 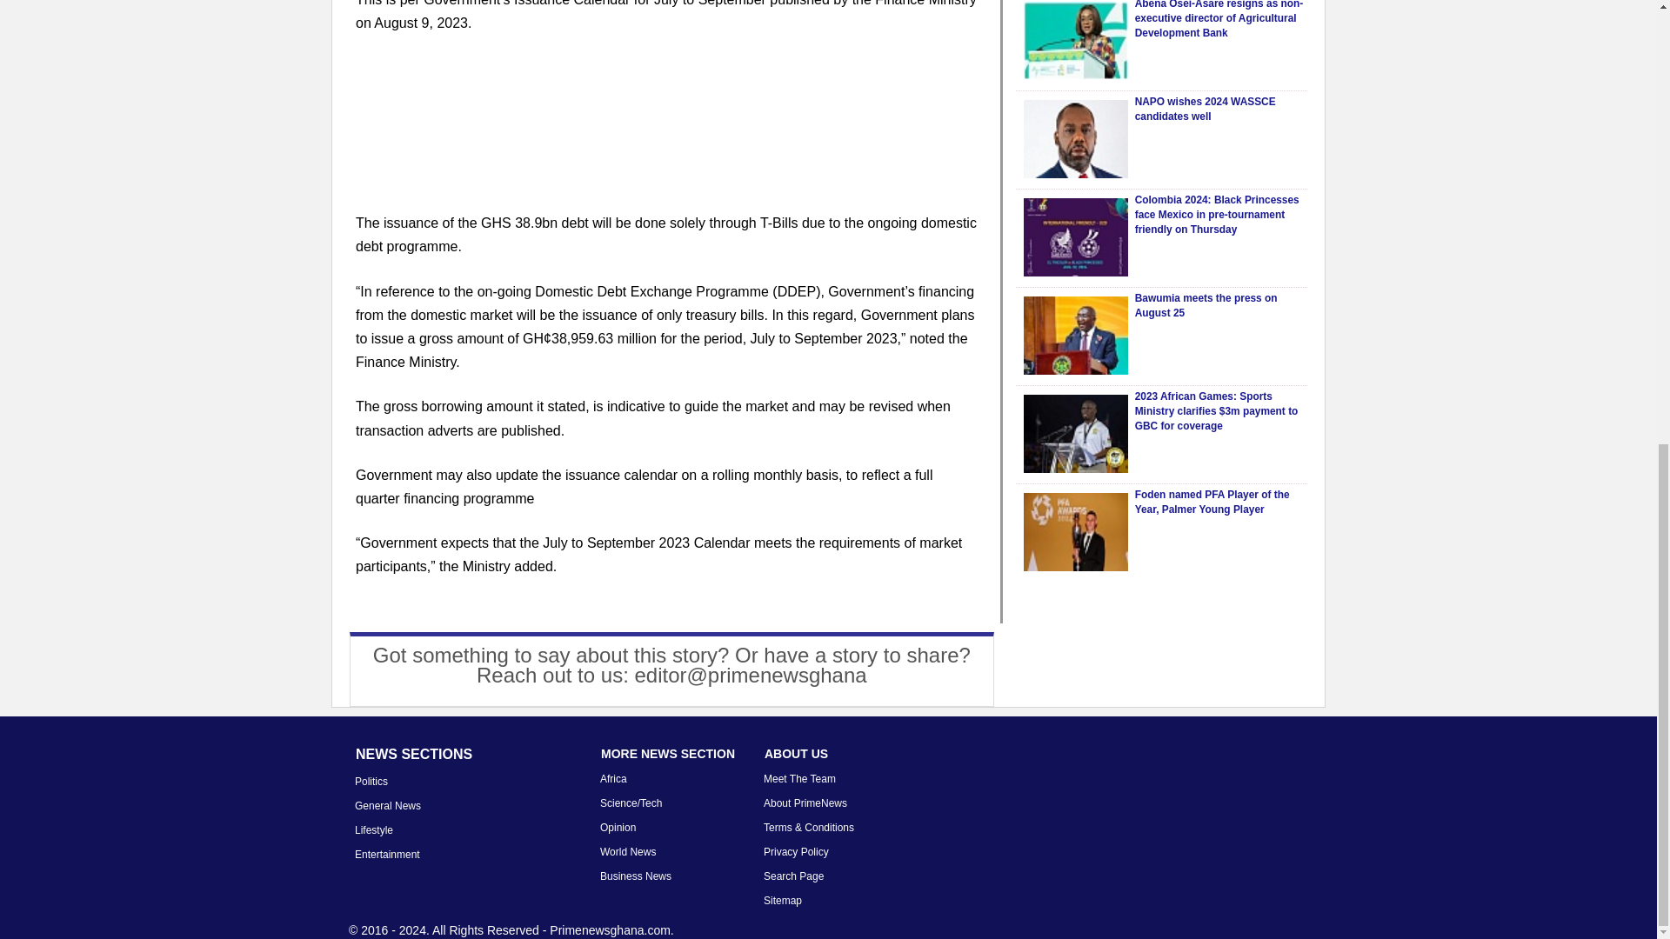 I want to click on General News, so click(x=387, y=806).